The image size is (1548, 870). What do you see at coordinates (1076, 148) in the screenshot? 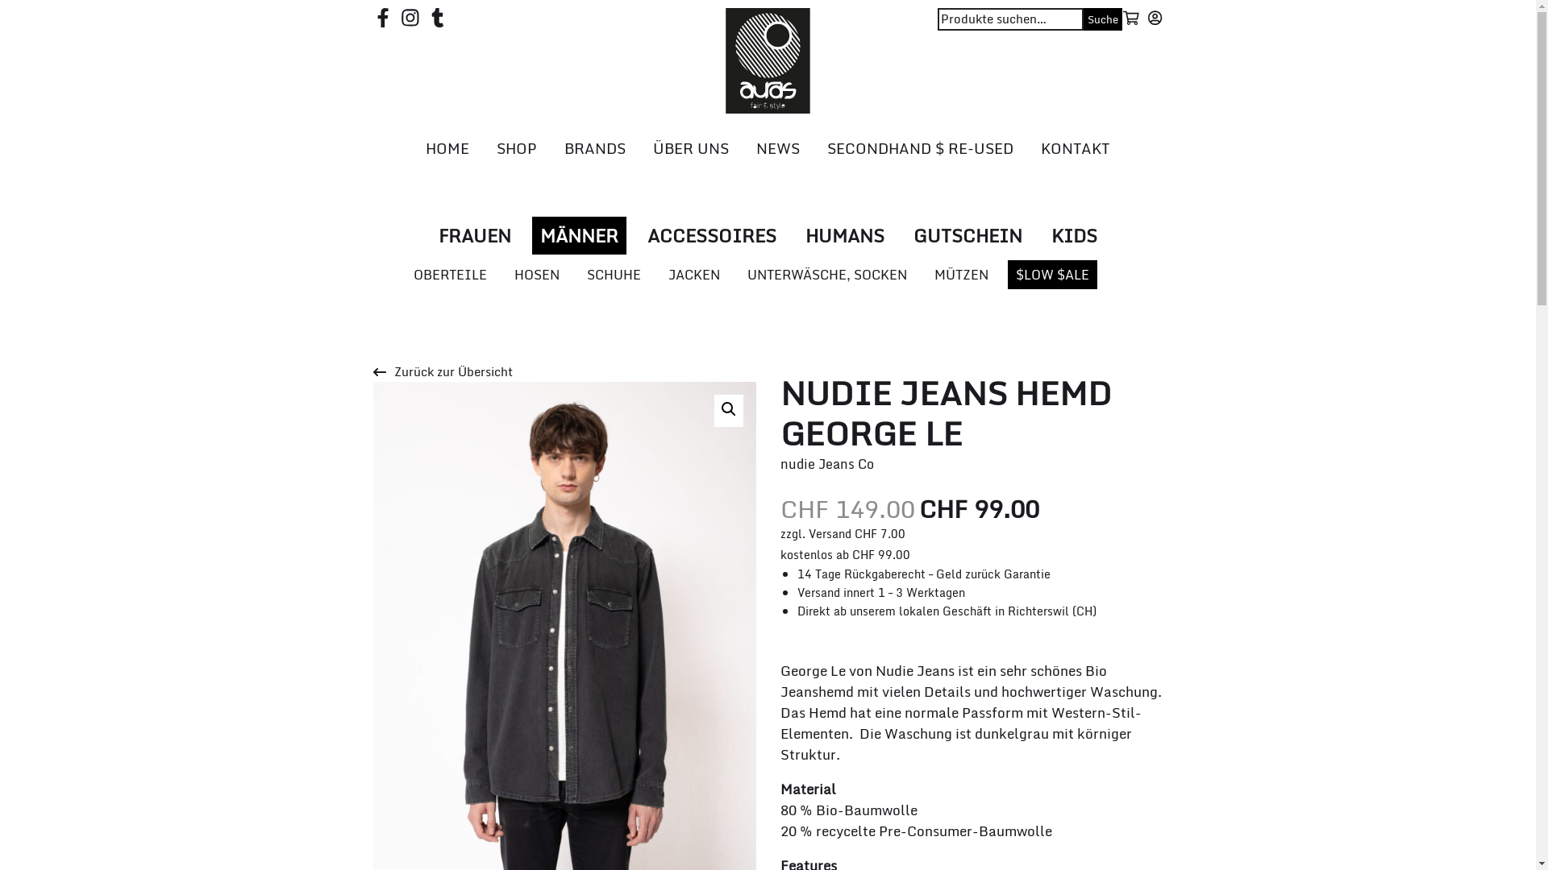
I see `KONTAKT` at bounding box center [1076, 148].